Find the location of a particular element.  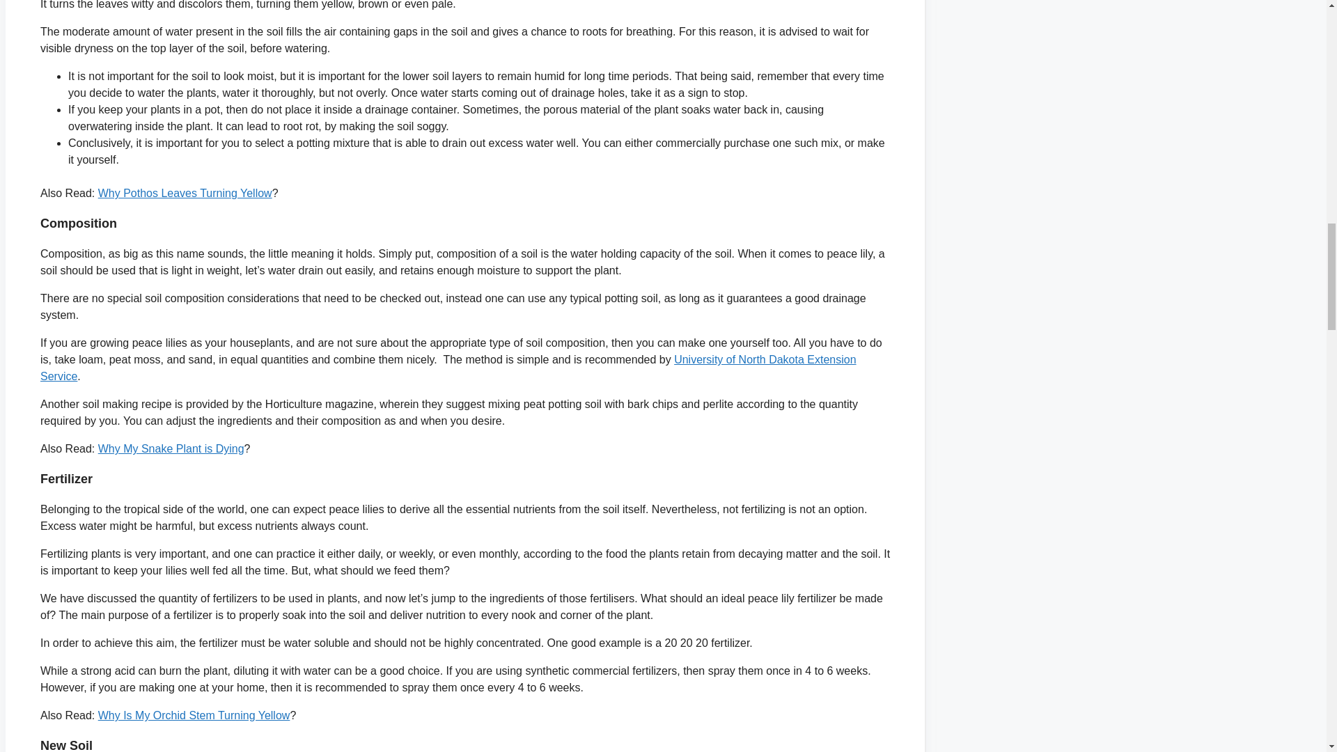

Why Is My Orchid Stem Turning Yellow is located at coordinates (194, 715).